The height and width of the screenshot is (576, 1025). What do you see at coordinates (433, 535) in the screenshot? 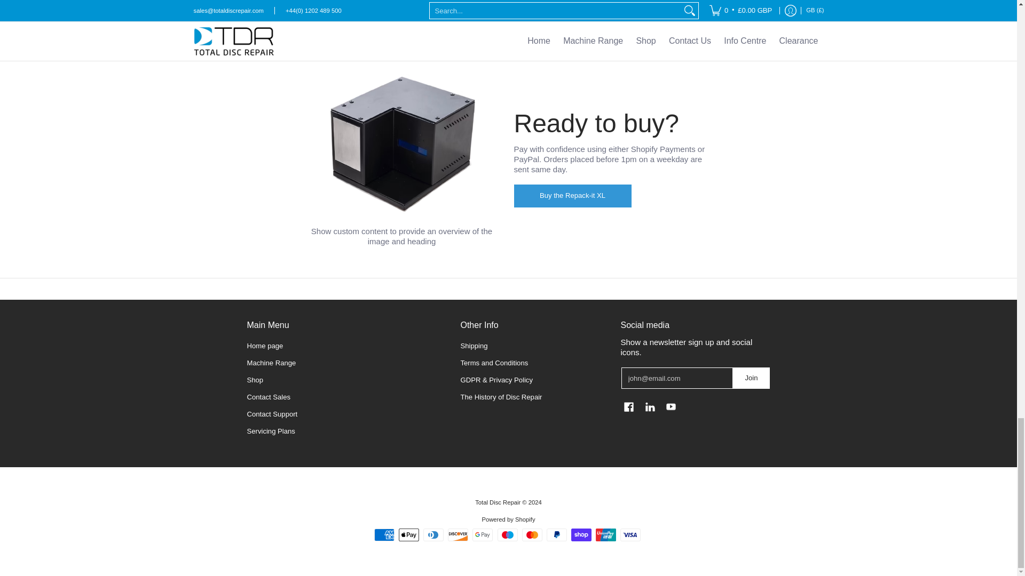
I see `Diners Club` at bounding box center [433, 535].